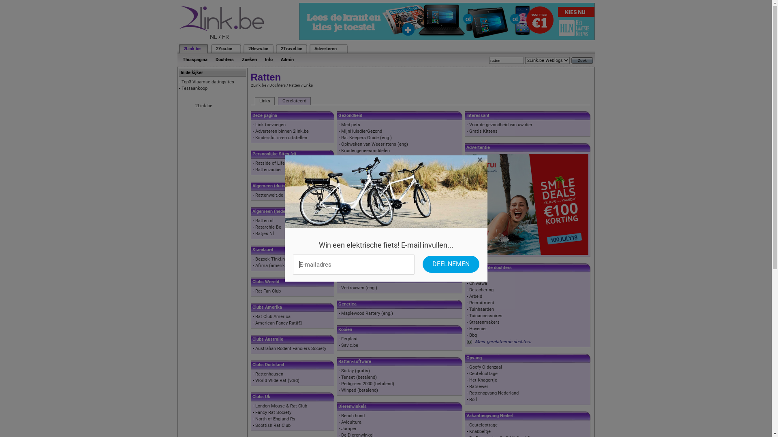 The height and width of the screenshot is (437, 778). Describe the element at coordinates (351, 125) in the screenshot. I see `Med pets` at that location.